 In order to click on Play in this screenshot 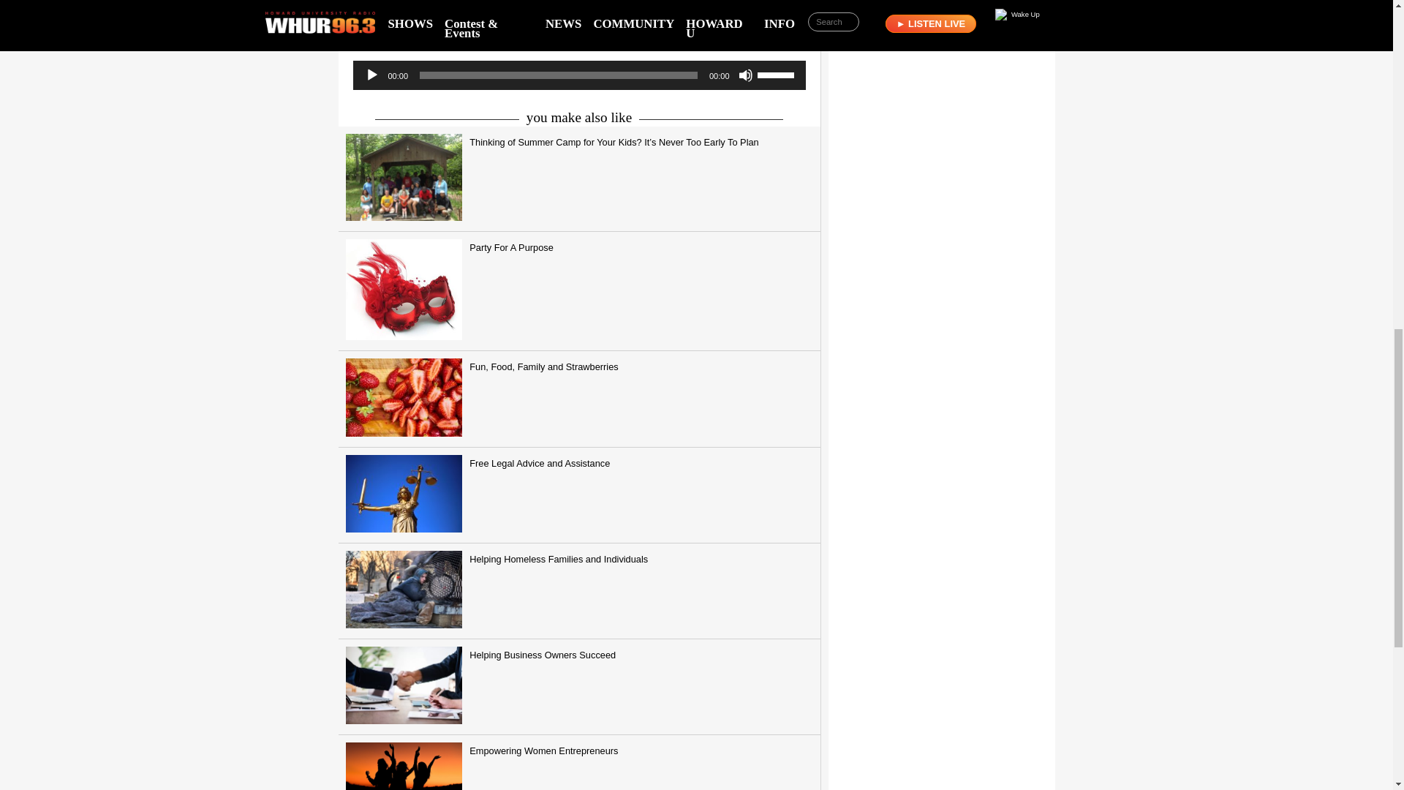, I will do `click(371, 75)`.